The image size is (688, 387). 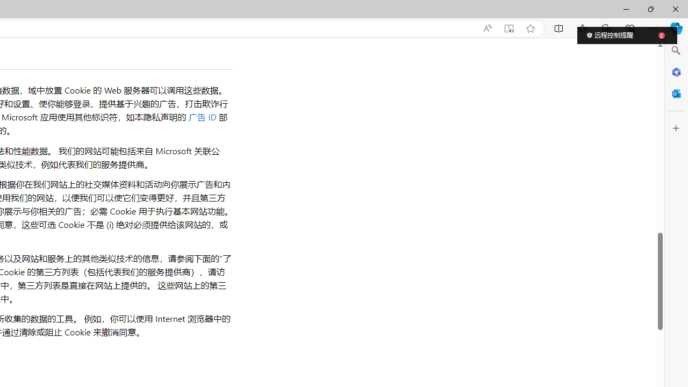 I want to click on Customize, so click(x=676, y=128).